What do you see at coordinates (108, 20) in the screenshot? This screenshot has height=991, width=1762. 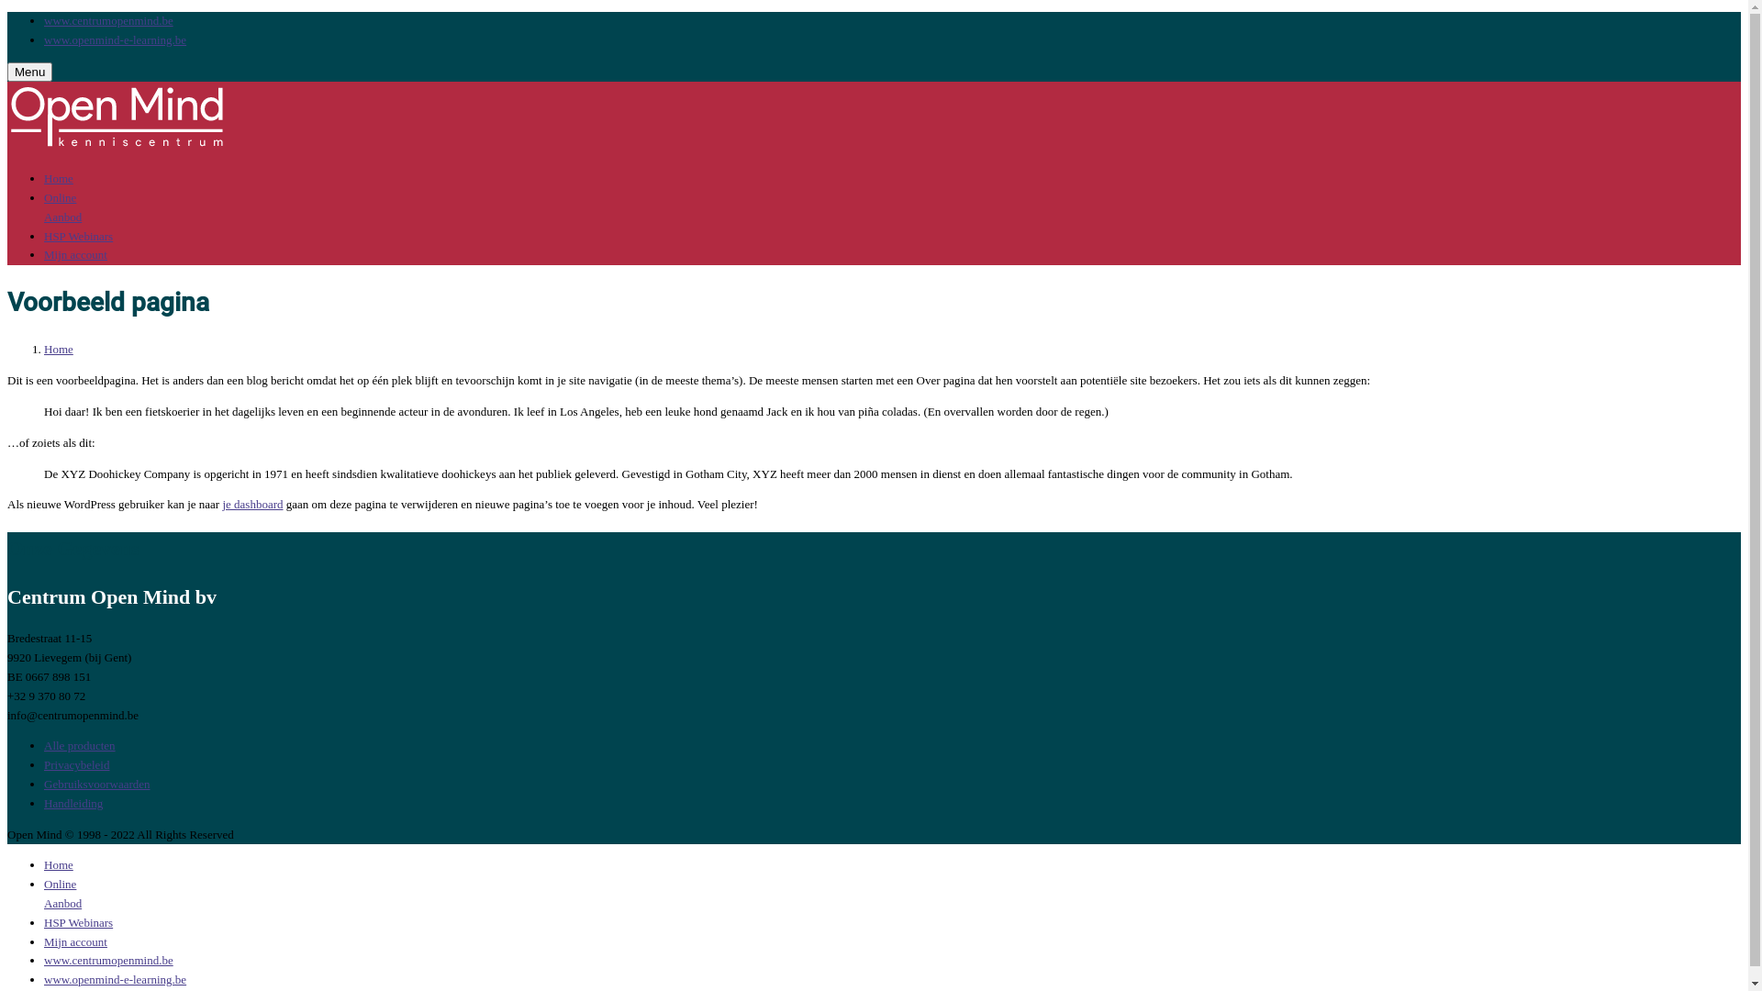 I see `www.centrumopenmind.be` at bounding box center [108, 20].